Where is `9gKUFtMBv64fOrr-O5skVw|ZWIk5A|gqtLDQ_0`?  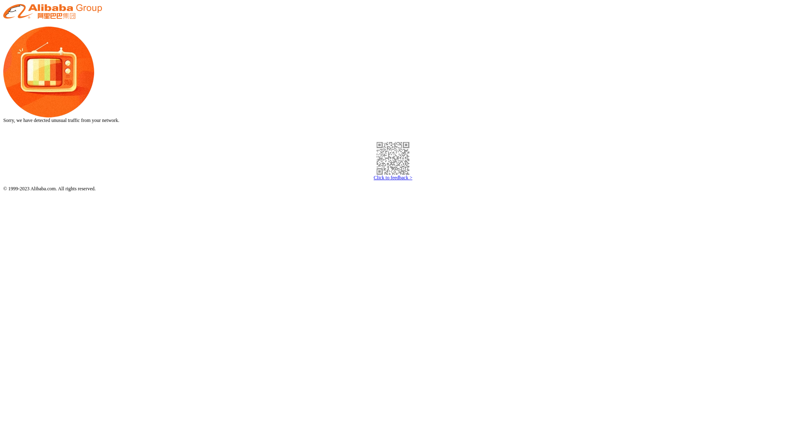 9gKUFtMBv64fOrr-O5skVw|ZWIk5A|gqtLDQ_0 is located at coordinates (393, 158).